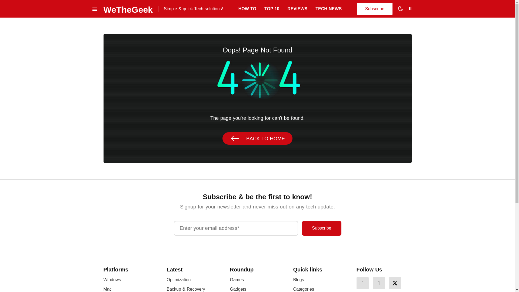 This screenshot has height=292, width=519. What do you see at coordinates (112, 280) in the screenshot?
I see `Windows` at bounding box center [112, 280].